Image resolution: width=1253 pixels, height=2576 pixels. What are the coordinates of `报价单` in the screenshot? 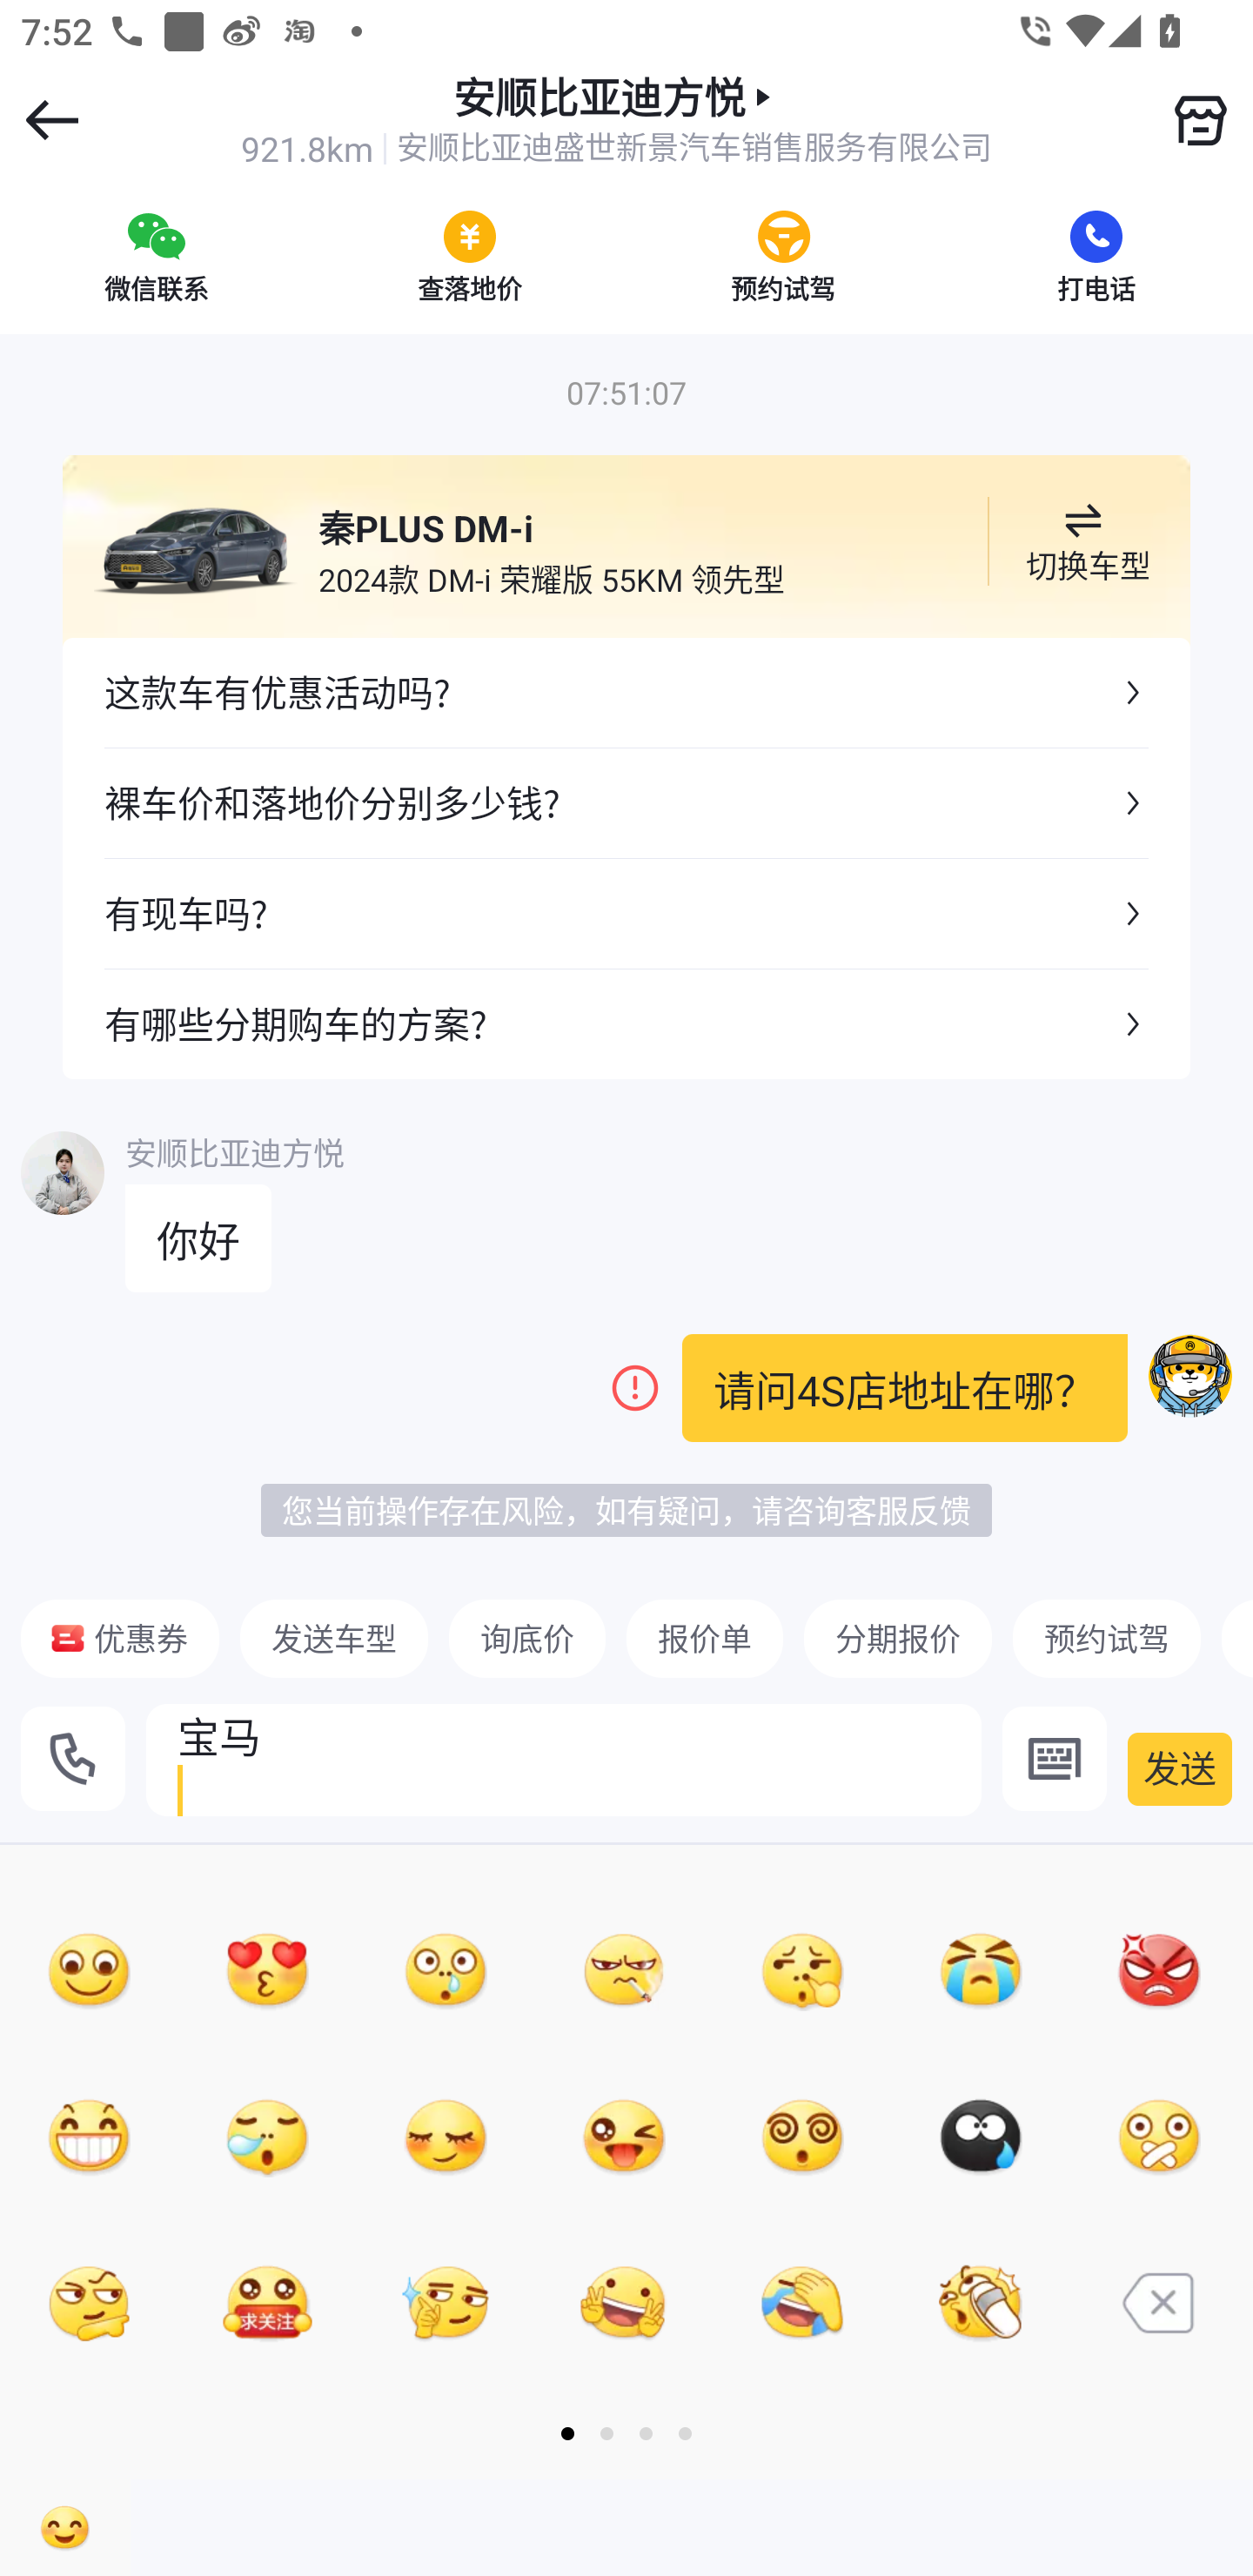 It's located at (705, 1638).